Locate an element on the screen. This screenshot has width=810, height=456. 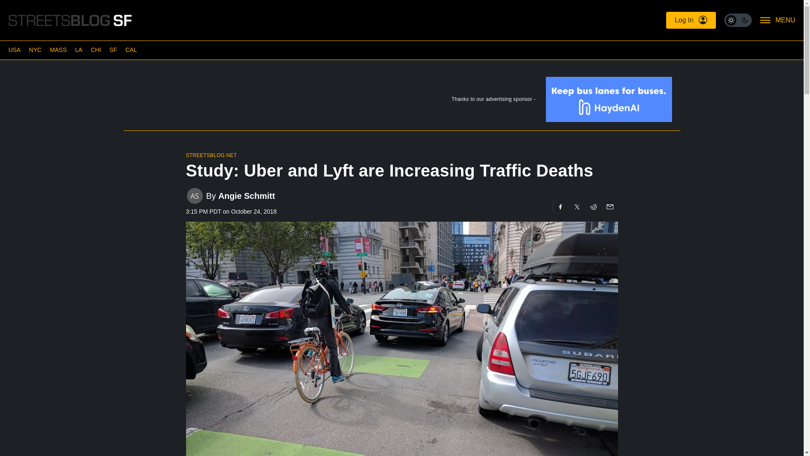
Log In is located at coordinates (690, 20).